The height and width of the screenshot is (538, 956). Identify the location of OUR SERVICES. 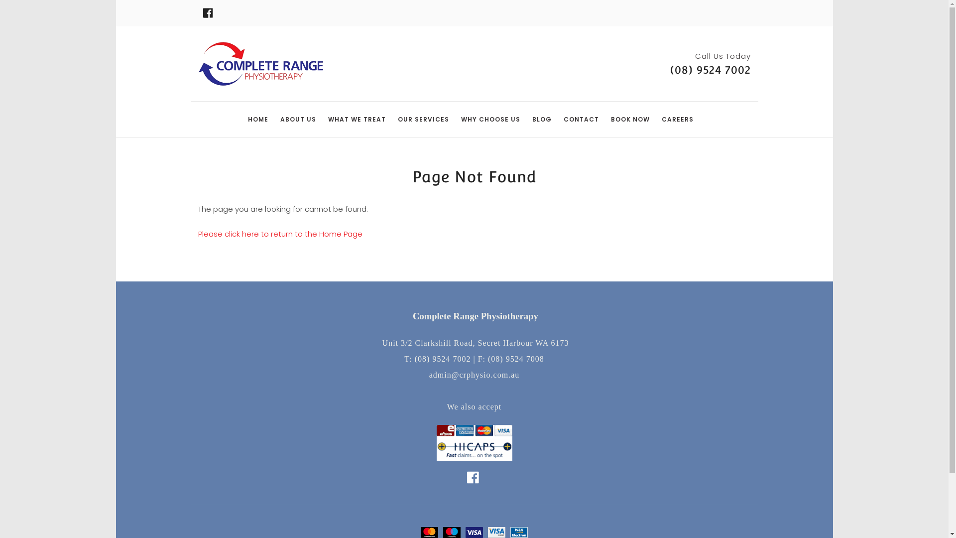
(423, 120).